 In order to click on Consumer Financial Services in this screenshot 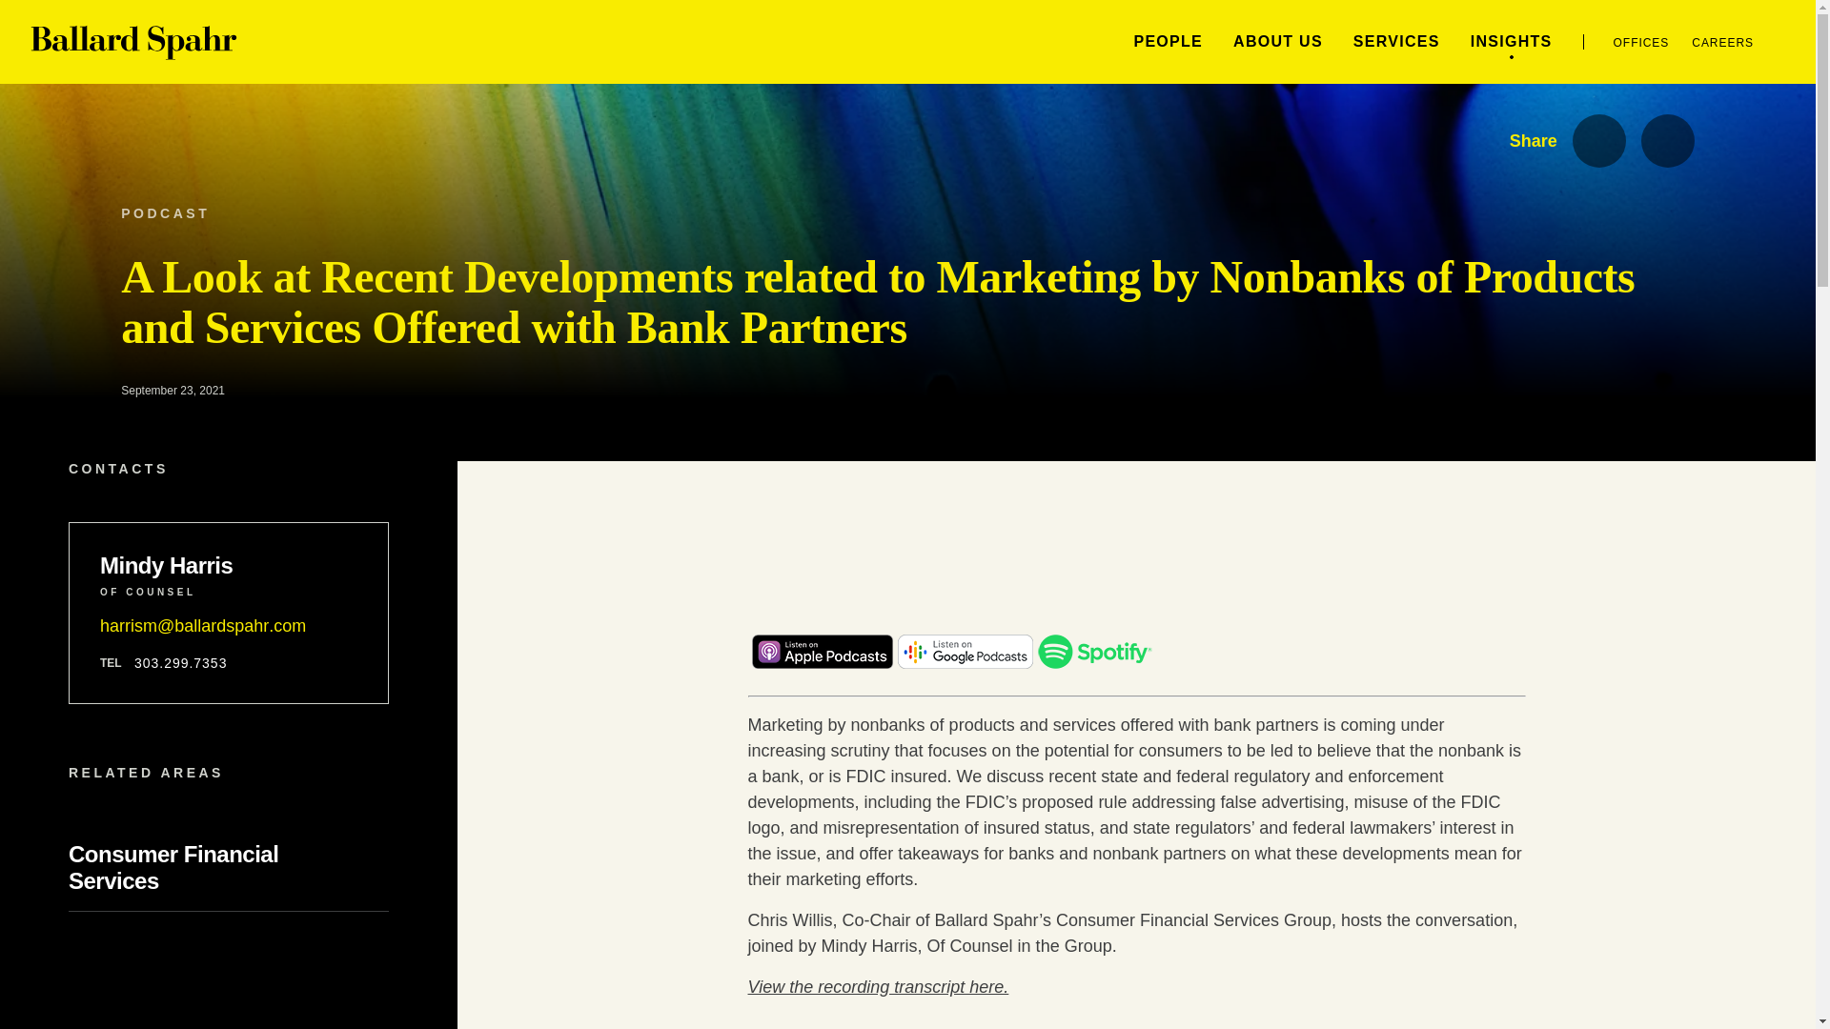, I will do `click(173, 867)`.